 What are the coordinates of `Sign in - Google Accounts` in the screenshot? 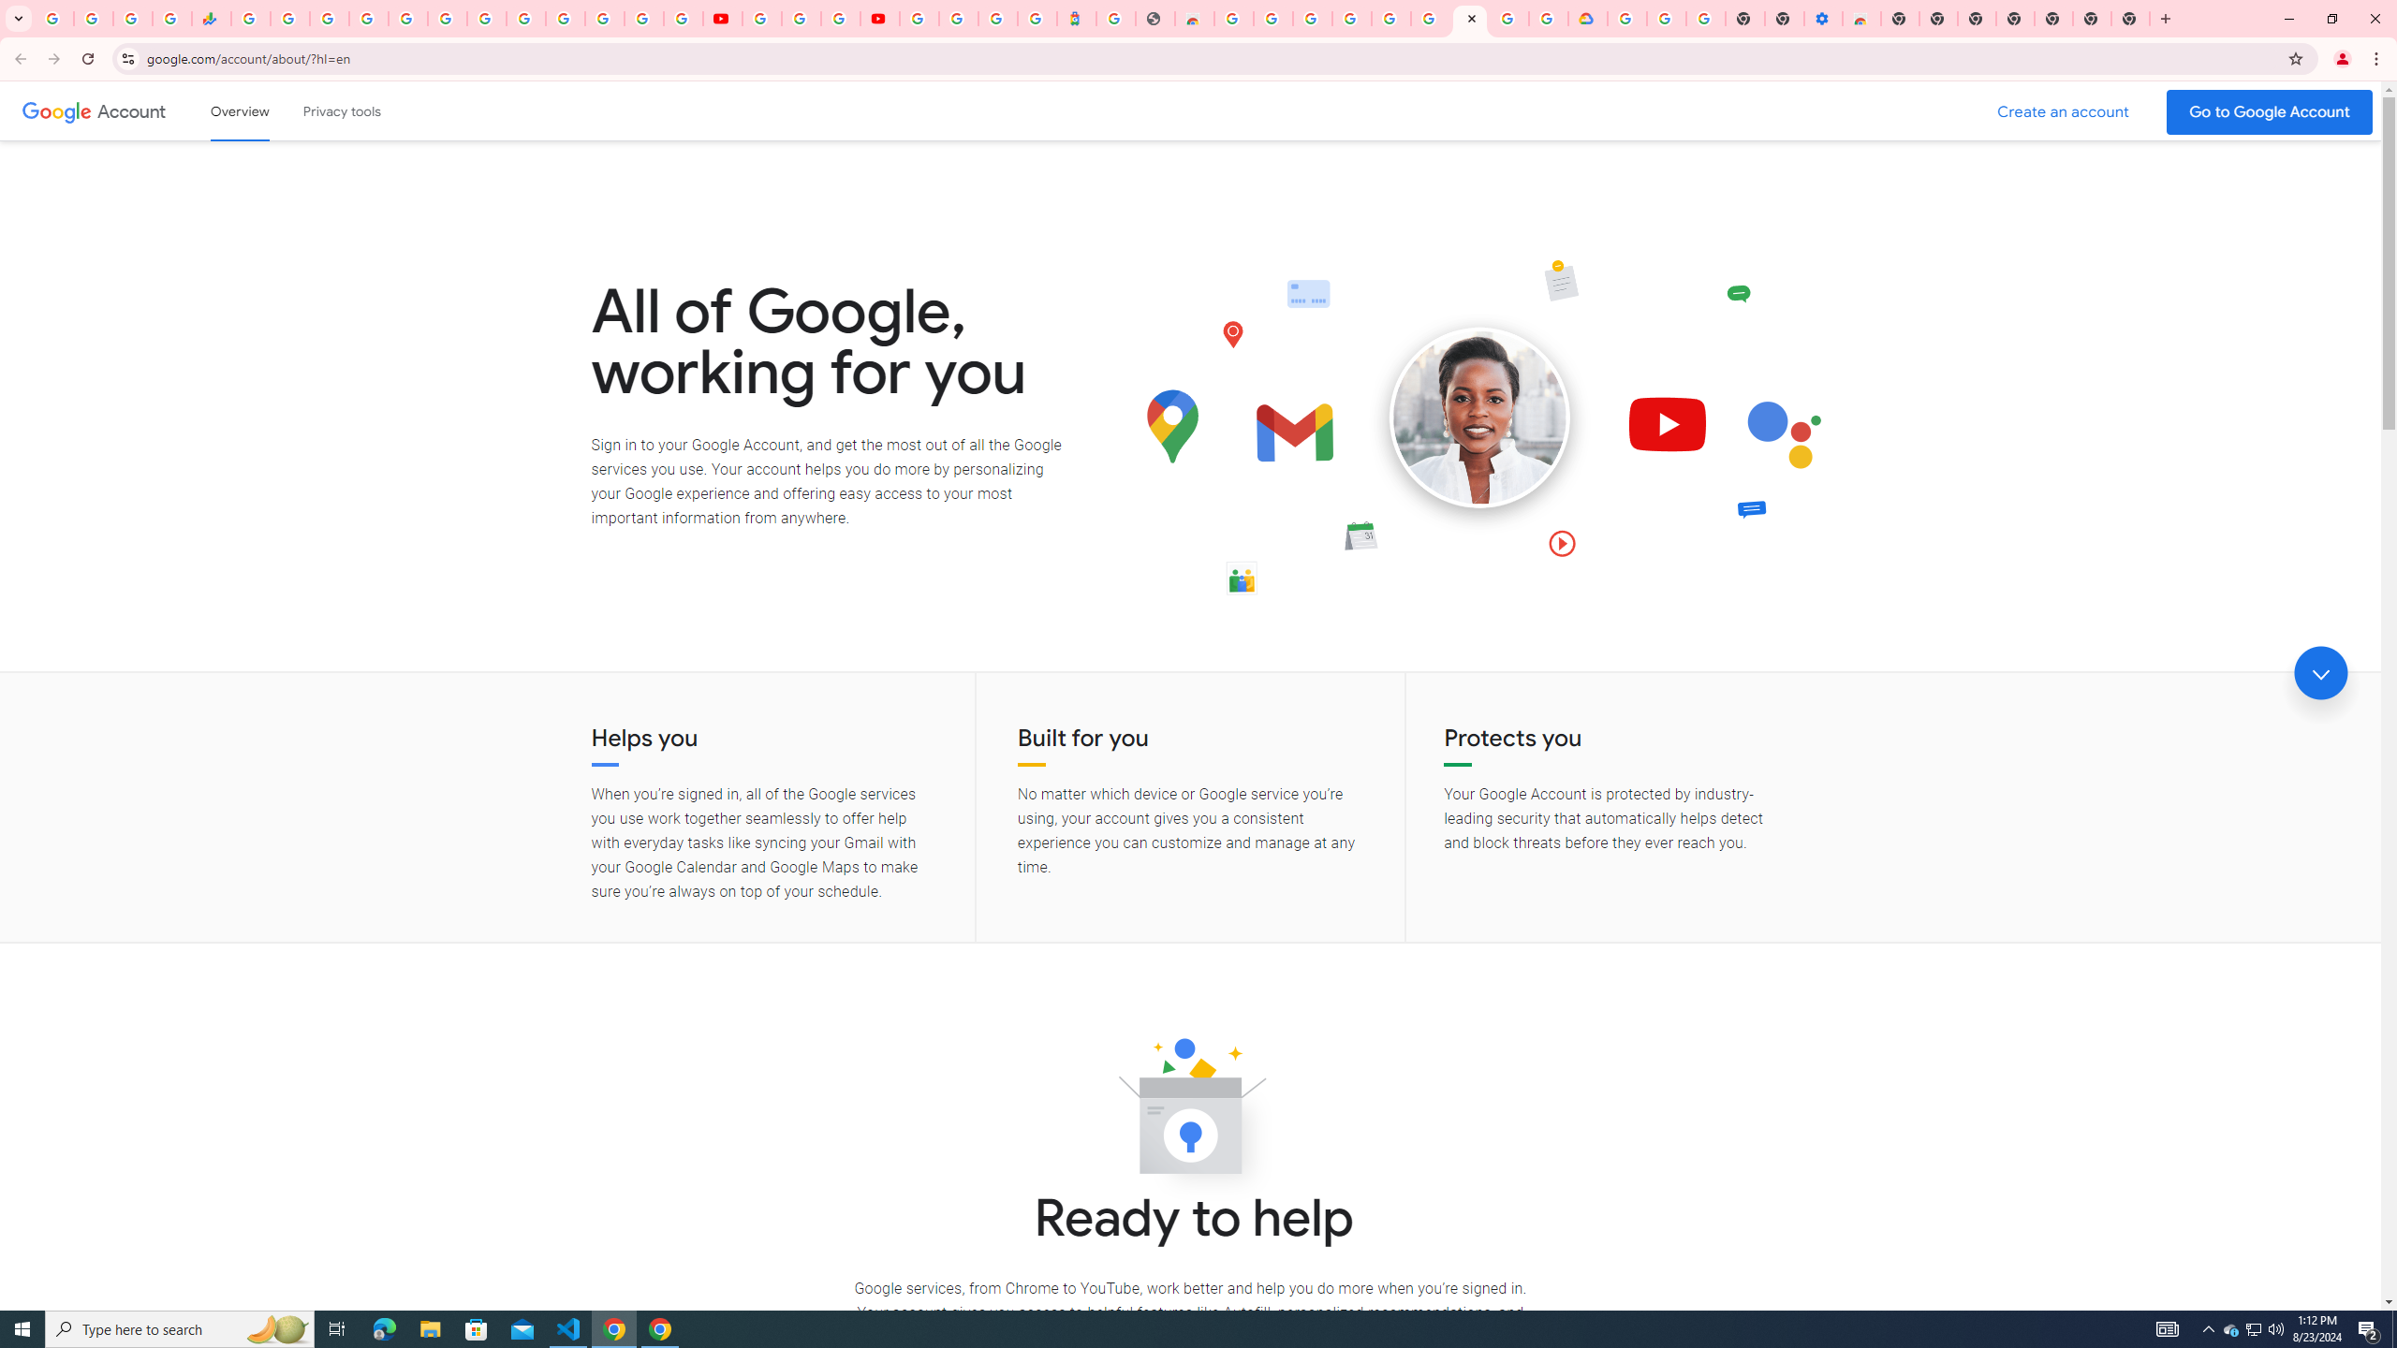 It's located at (919, 19).